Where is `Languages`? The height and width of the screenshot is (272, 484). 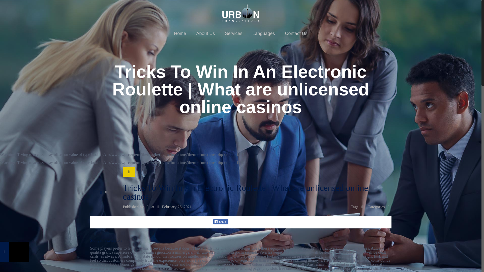
Languages is located at coordinates (263, 33).